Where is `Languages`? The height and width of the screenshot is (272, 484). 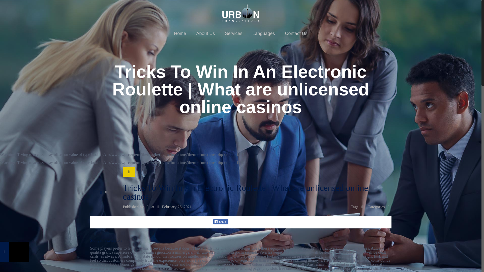
Languages is located at coordinates (263, 33).